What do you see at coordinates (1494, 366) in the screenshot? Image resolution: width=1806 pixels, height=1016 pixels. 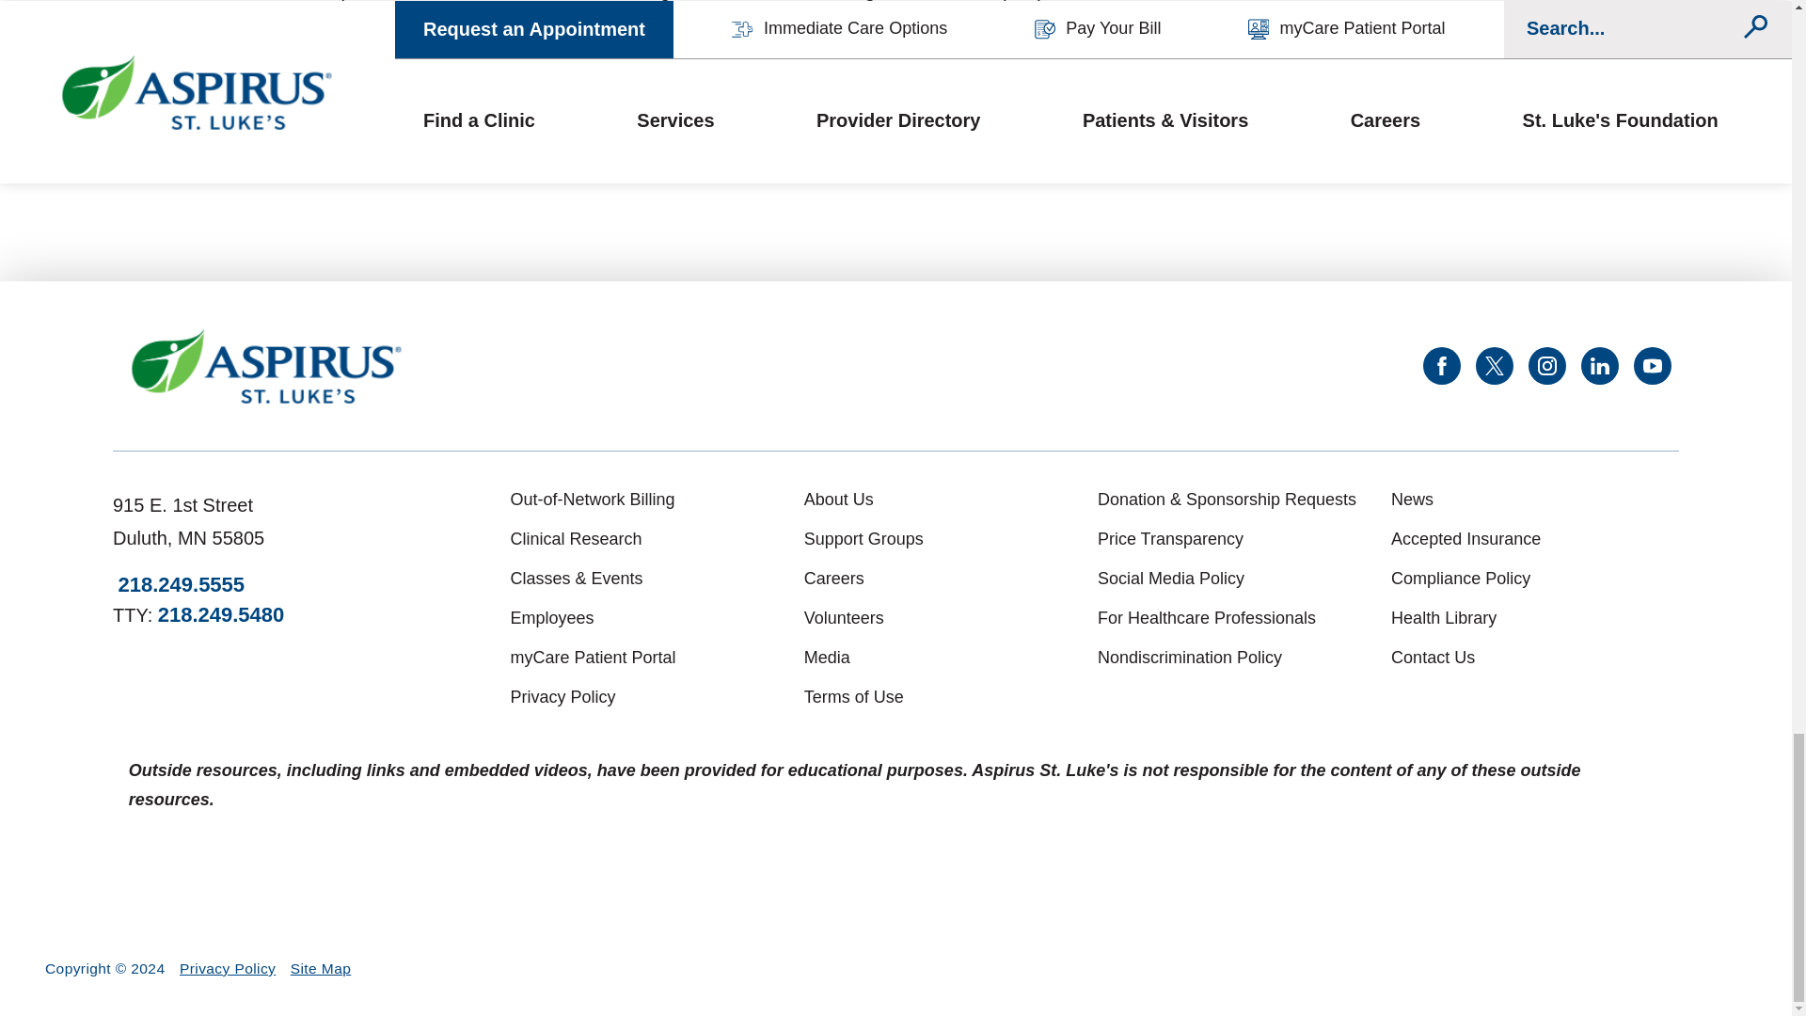 I see `Twitter` at bounding box center [1494, 366].